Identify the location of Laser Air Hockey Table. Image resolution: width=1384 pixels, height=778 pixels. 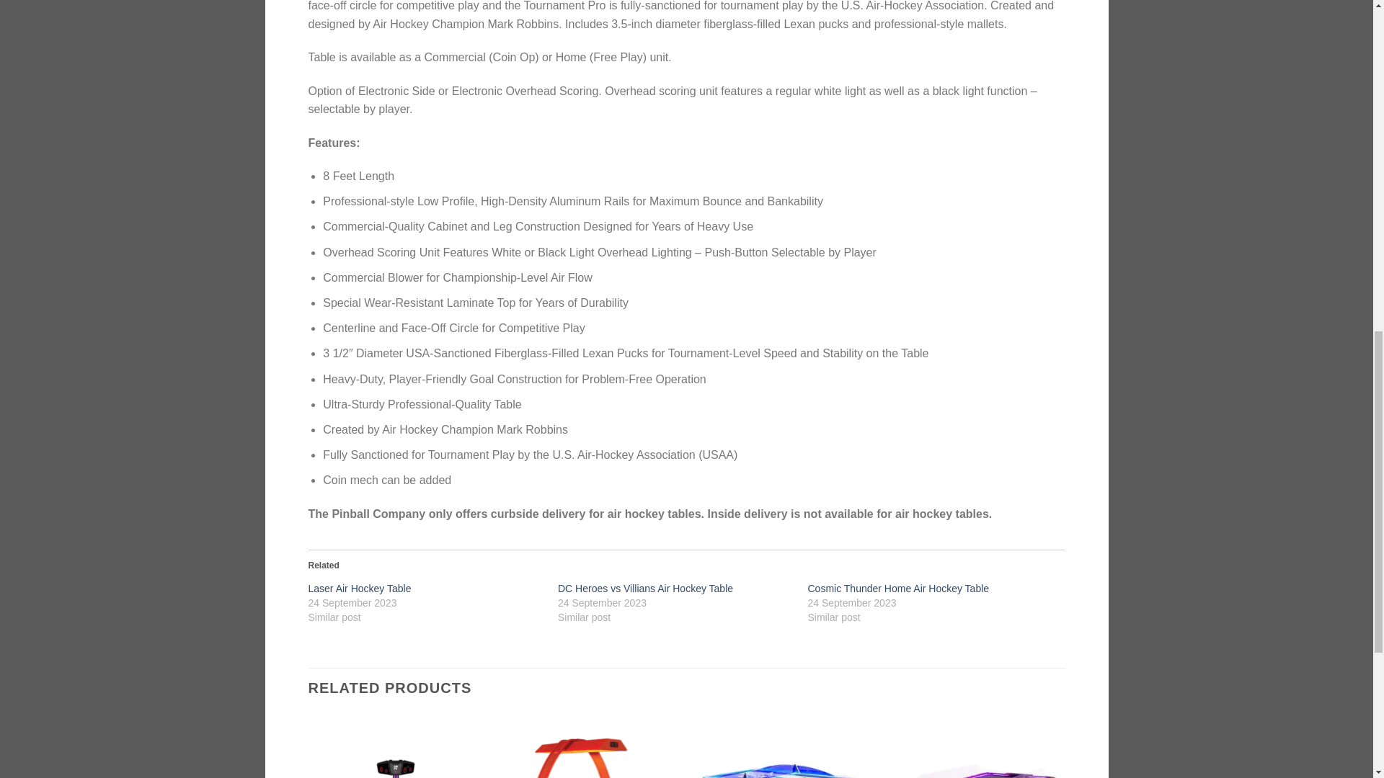
(360, 588).